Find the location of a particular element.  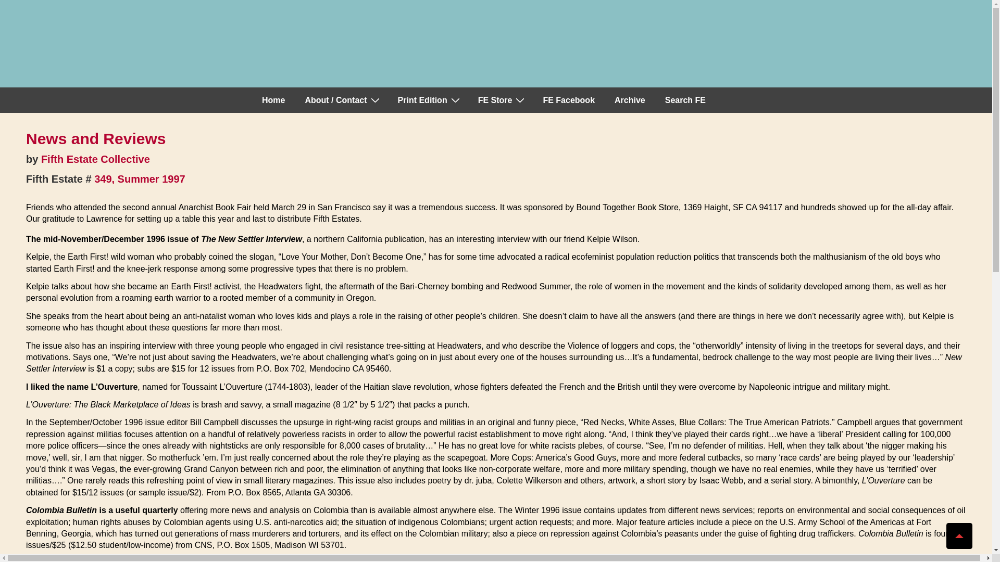

Recordings is located at coordinates (501, 100).